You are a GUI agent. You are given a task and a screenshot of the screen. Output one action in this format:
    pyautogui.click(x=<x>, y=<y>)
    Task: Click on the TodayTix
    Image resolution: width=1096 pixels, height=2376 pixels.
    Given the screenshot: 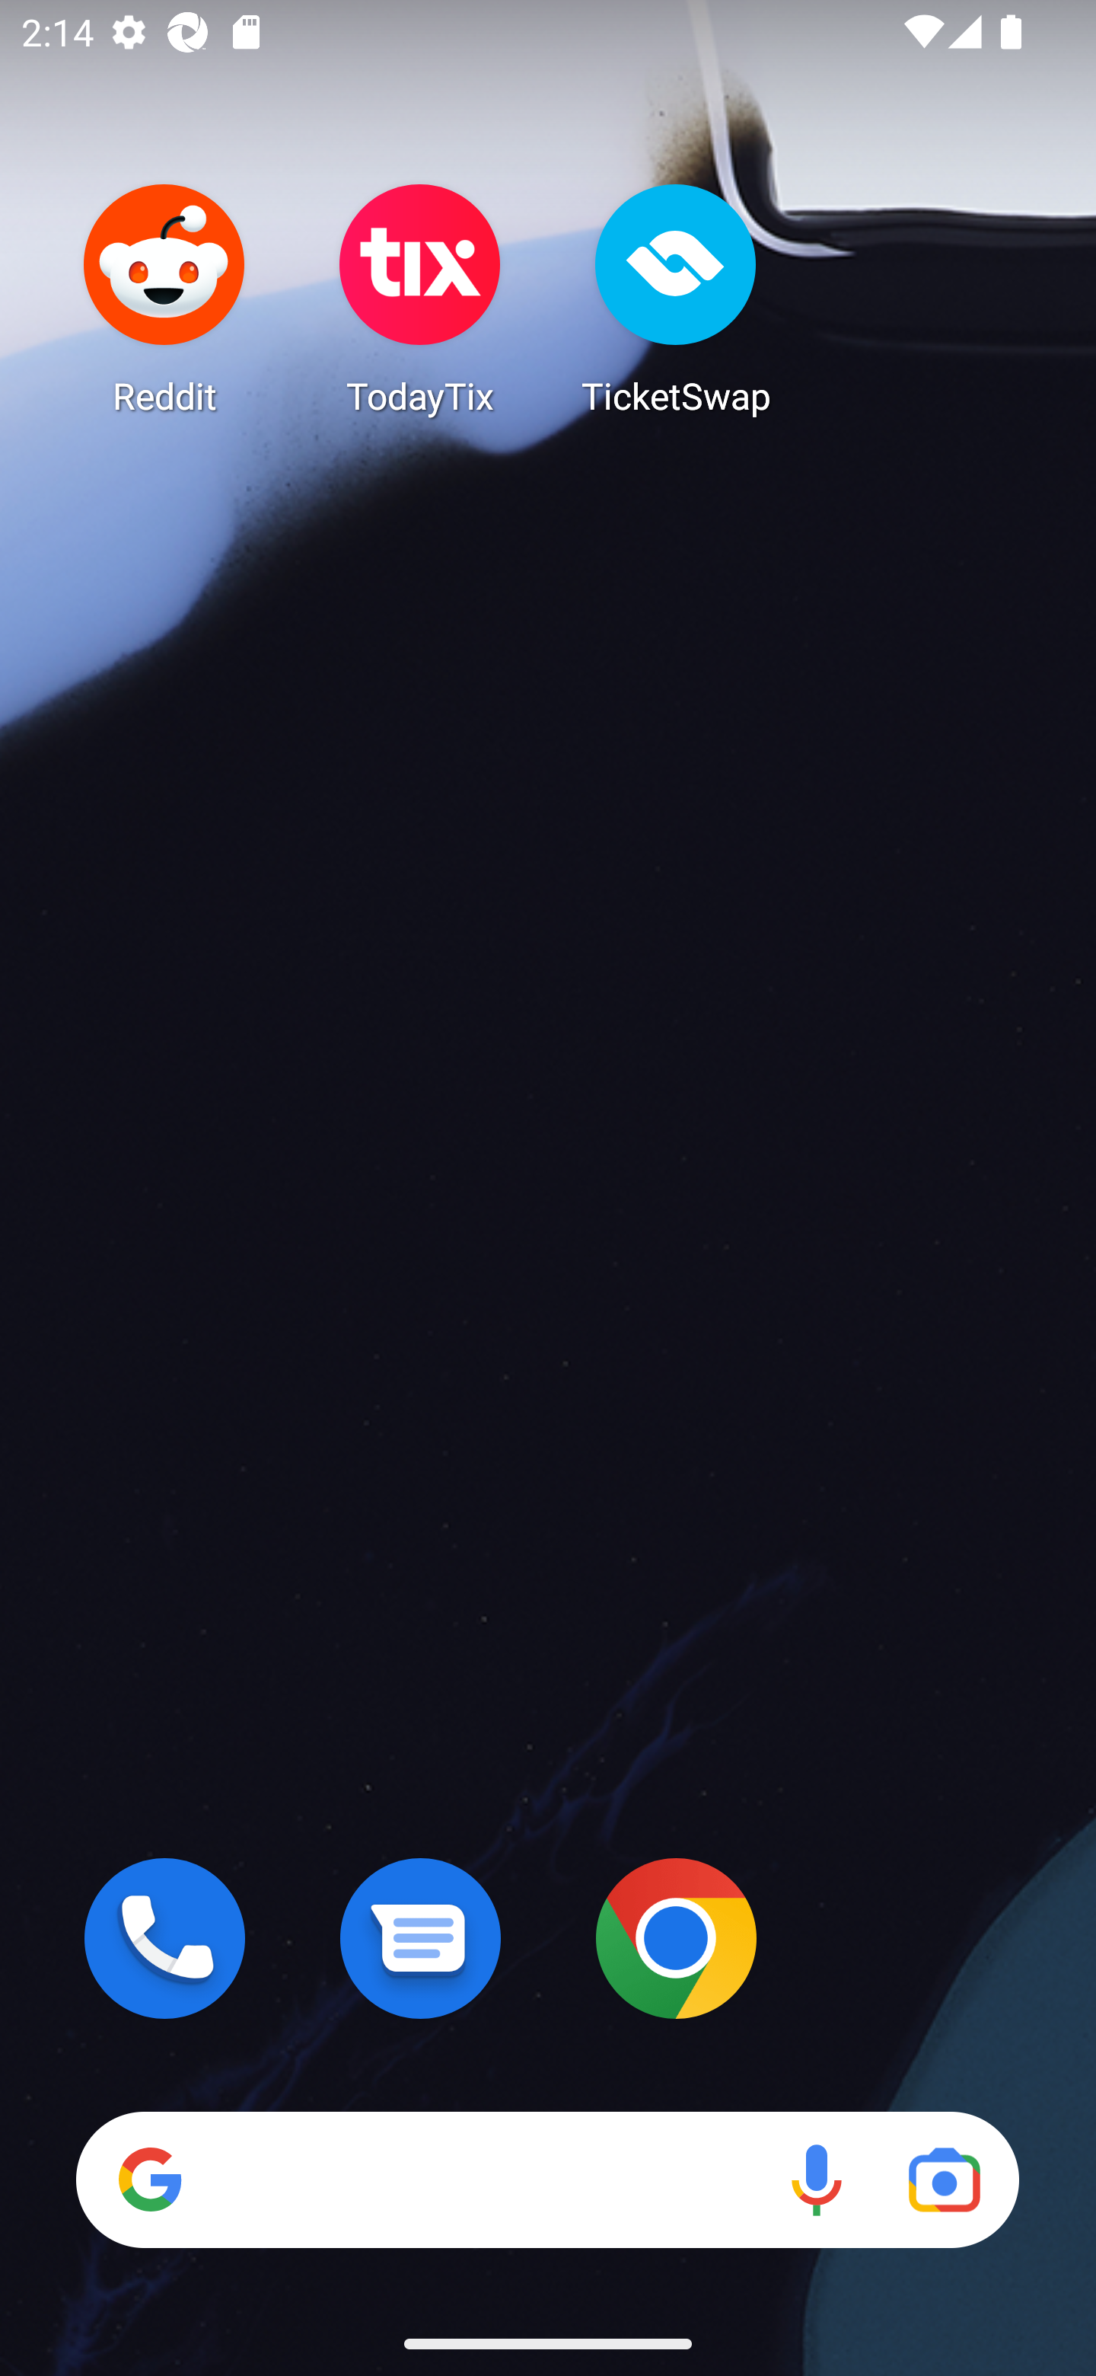 What is the action you would take?
    pyautogui.click(x=420, y=299)
    